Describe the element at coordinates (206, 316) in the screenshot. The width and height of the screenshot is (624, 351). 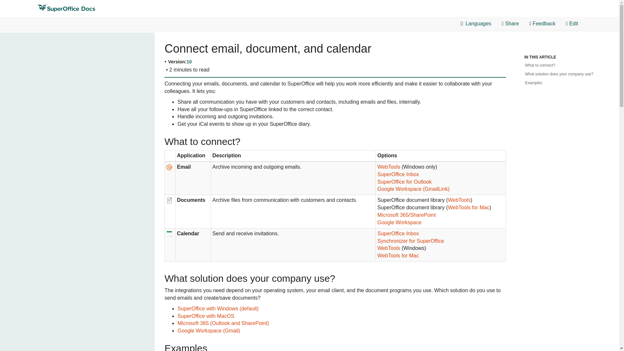
I see `SuperOffice with MacOS` at that location.